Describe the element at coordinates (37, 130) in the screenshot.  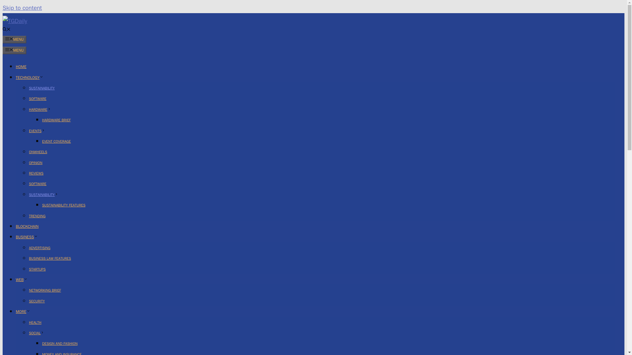
I see `EVENTS` at that location.